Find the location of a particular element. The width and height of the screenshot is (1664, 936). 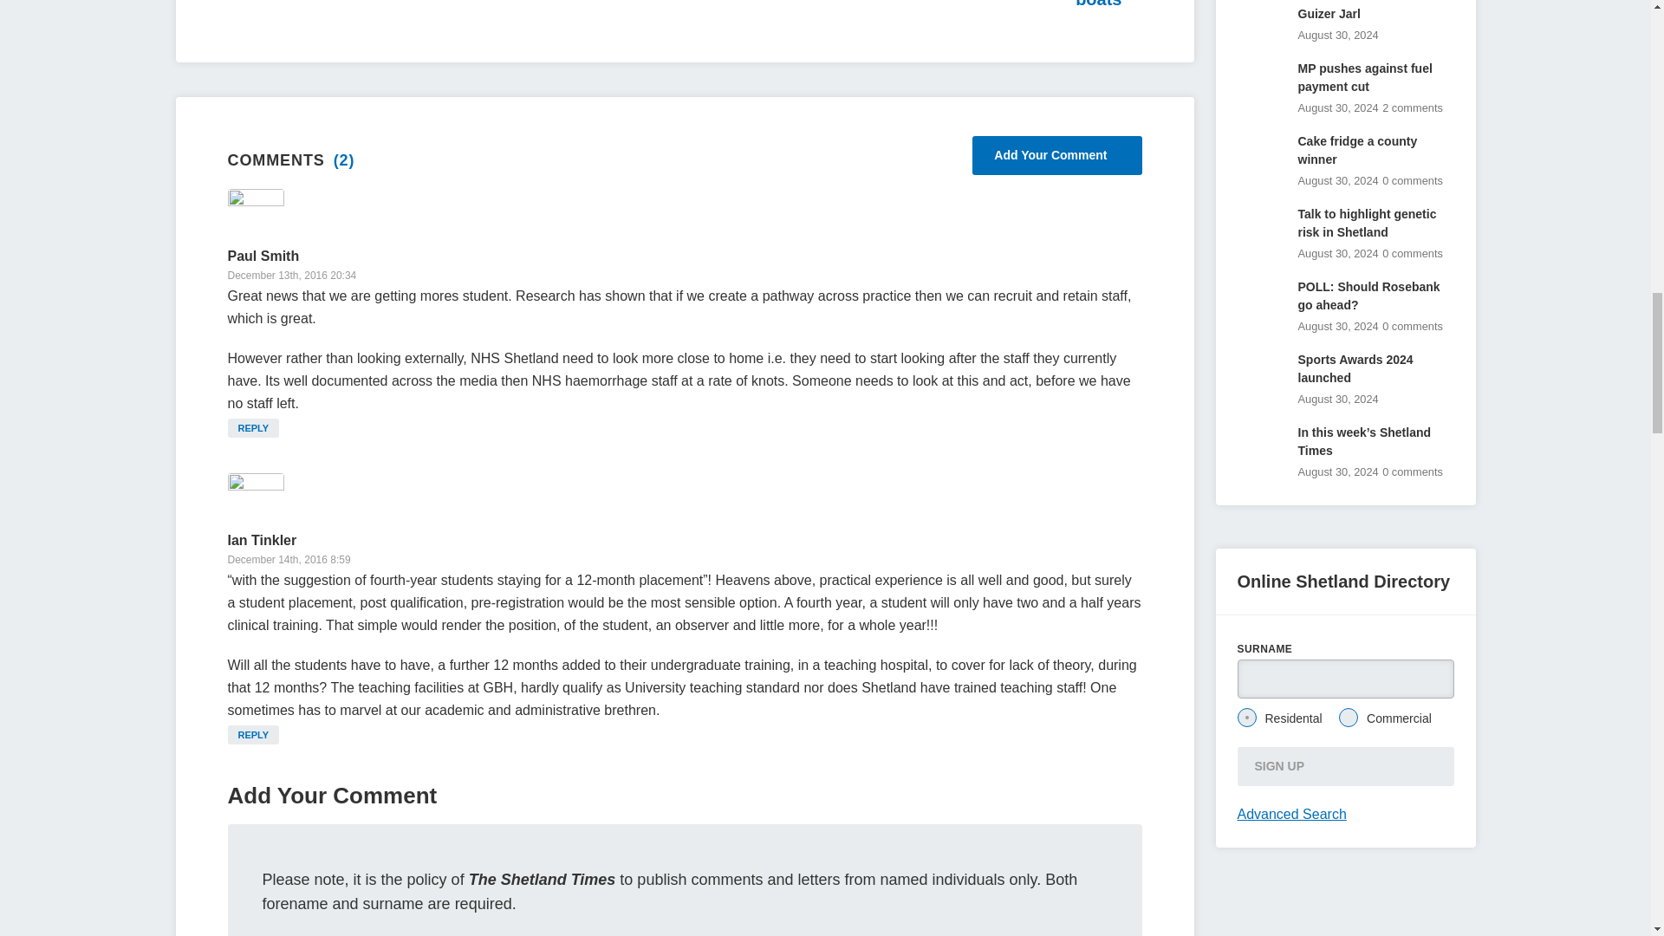

Quota changes broadly good news for whitefish boats is located at coordinates (922, 5).